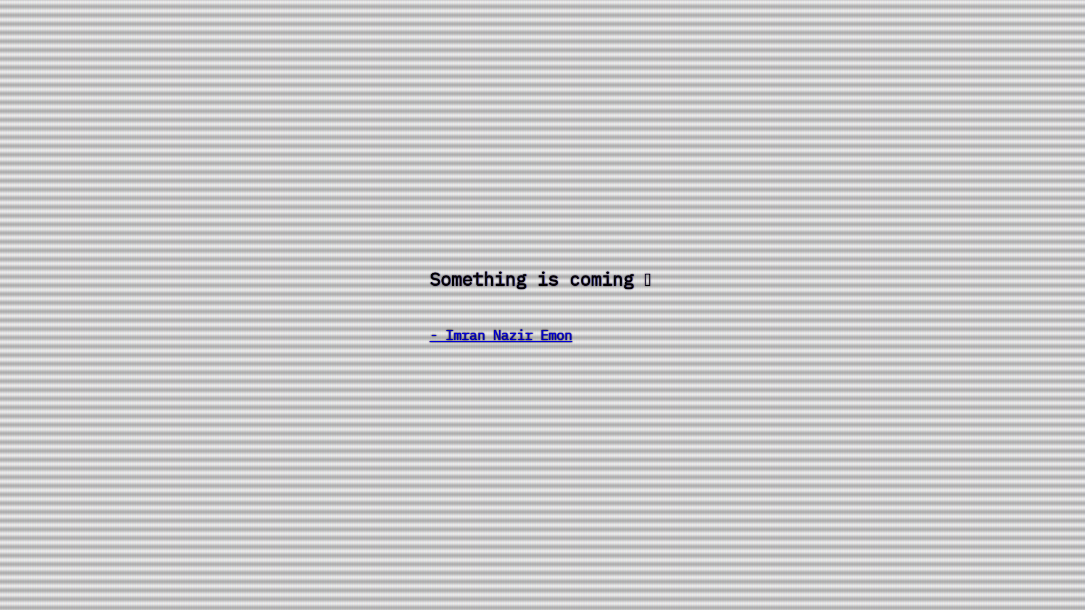 This screenshot has height=610, width=1085. Describe the element at coordinates (542, 332) in the screenshot. I see `- Imran Nazir Emon` at that location.